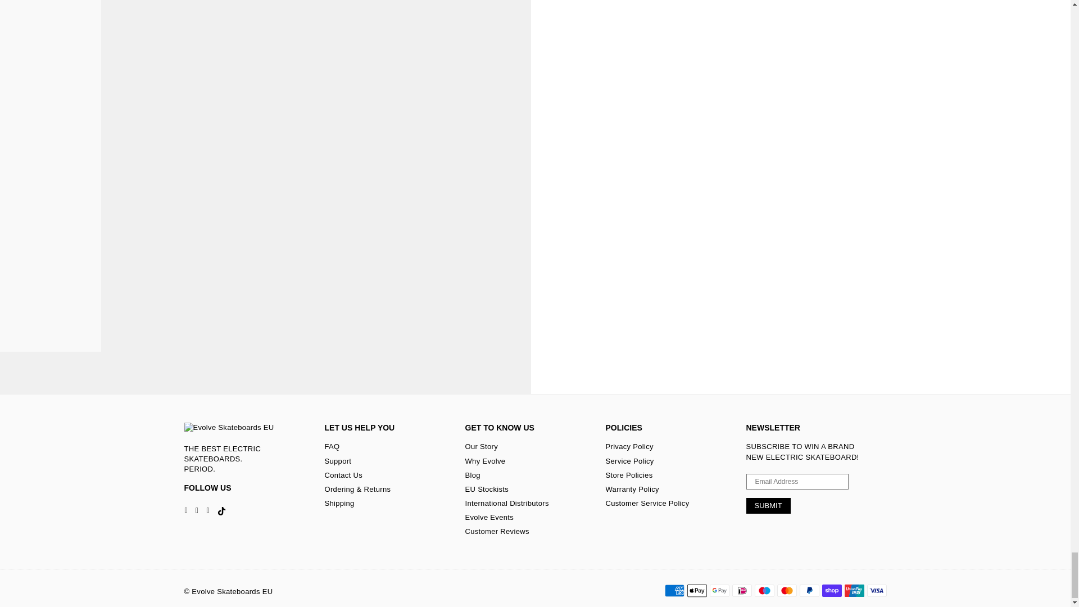  What do you see at coordinates (719, 590) in the screenshot?
I see `Google Pay` at bounding box center [719, 590].